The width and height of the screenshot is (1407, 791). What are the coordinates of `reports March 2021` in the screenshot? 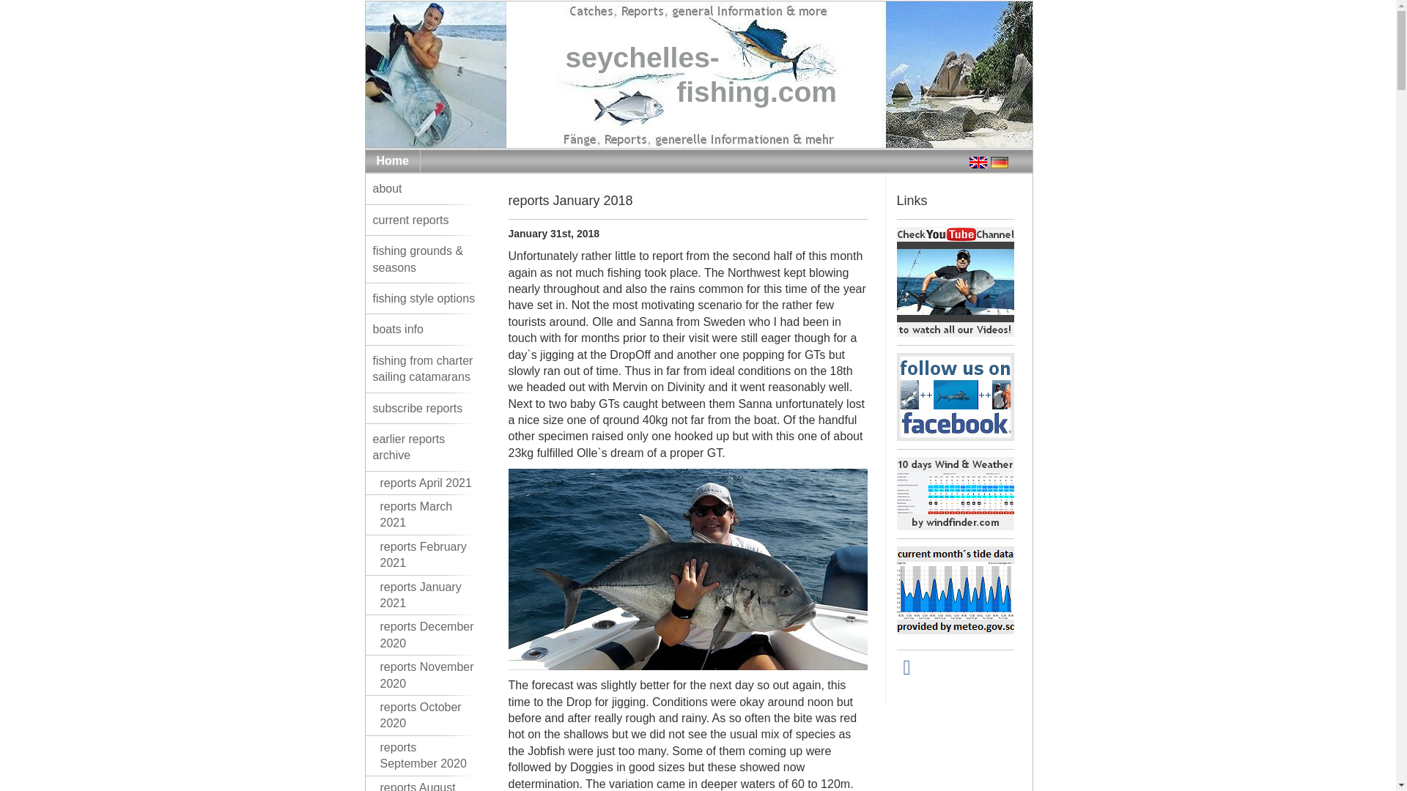 It's located at (426, 516).